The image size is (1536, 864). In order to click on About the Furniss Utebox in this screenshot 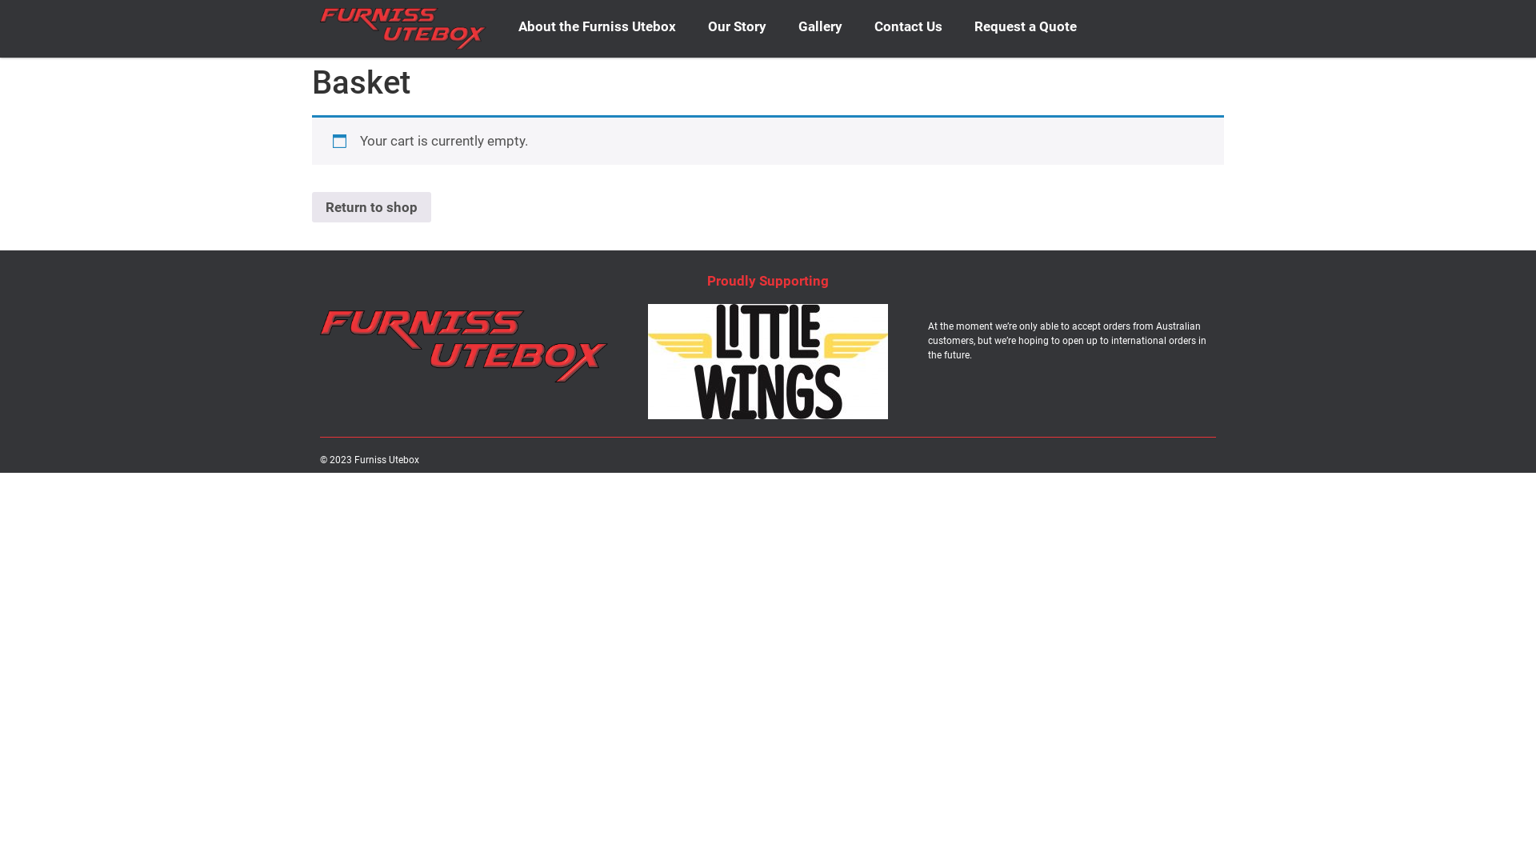, I will do `click(597, 26)`.